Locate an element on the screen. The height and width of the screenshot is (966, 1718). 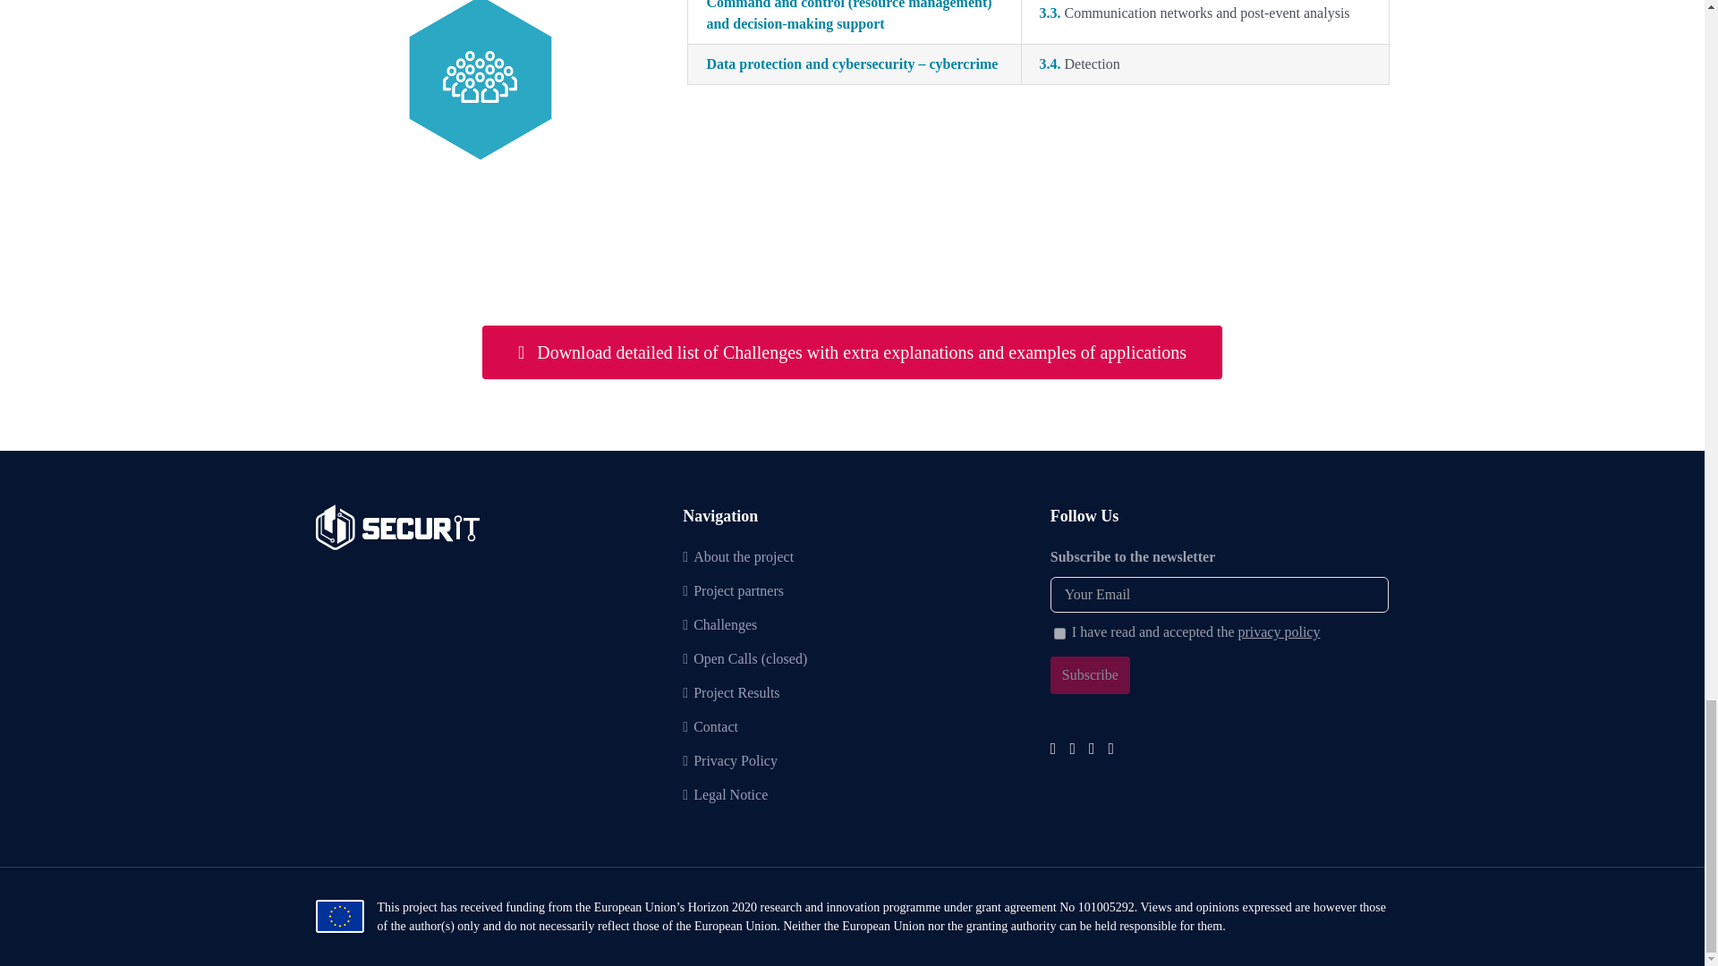
Legal Notice is located at coordinates (854, 794).